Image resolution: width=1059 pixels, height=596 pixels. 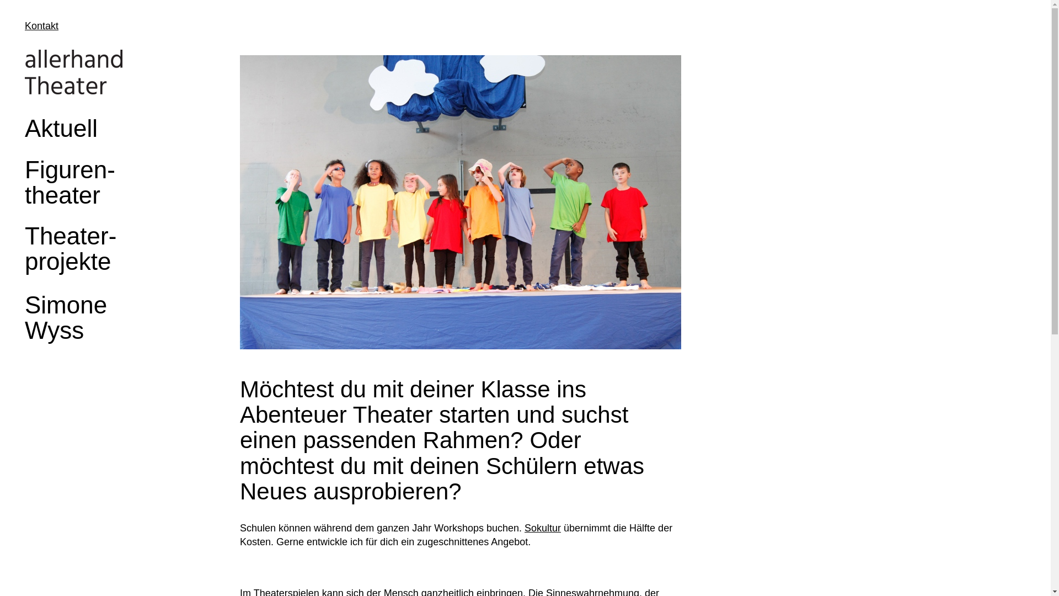 I want to click on Theater-projekte, so click(x=71, y=248).